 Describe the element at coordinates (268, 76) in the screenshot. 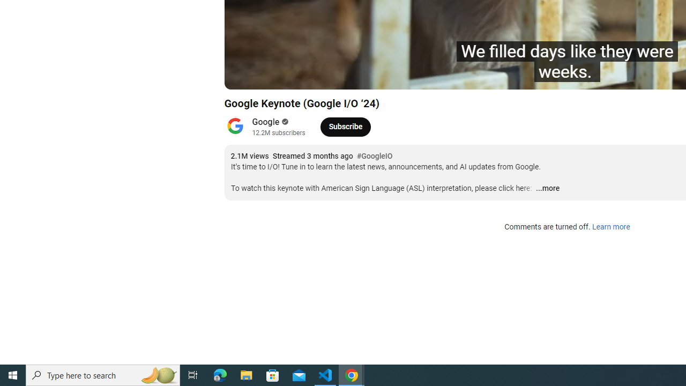

I see `Next (SHIFT+n)` at that location.